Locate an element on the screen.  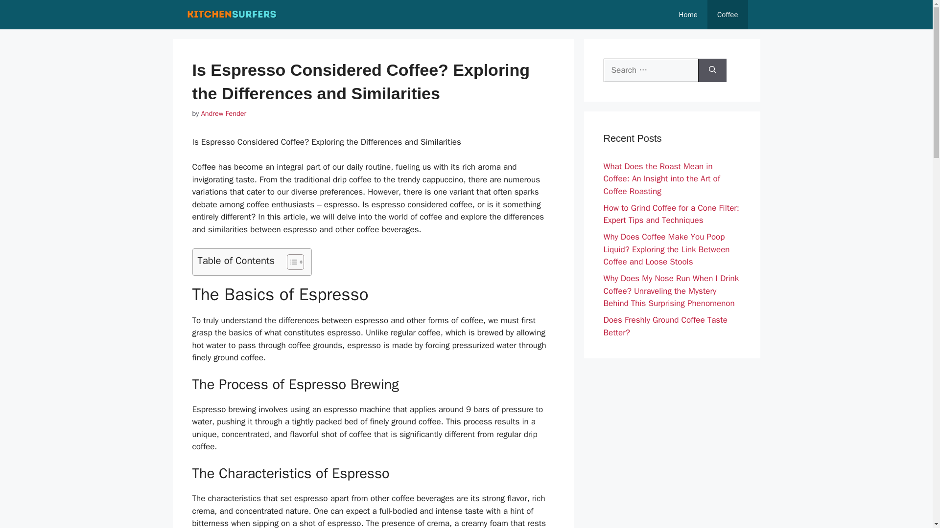
Andrew Fender is located at coordinates (223, 113).